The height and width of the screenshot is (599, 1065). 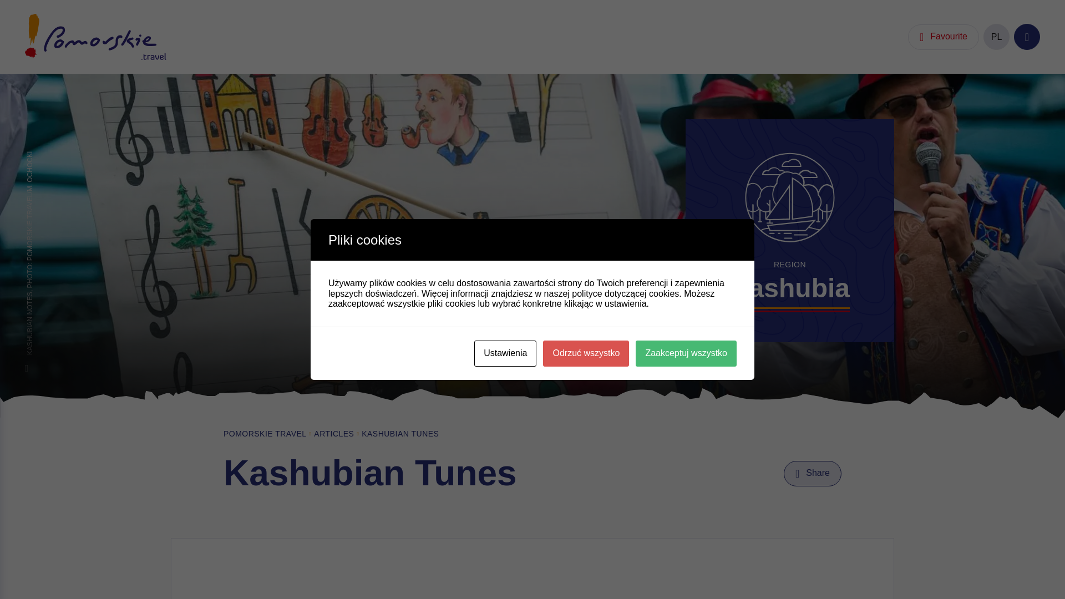 What do you see at coordinates (812, 473) in the screenshot?
I see `Share` at bounding box center [812, 473].